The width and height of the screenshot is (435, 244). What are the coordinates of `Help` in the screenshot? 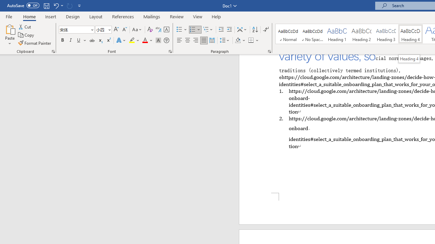 It's located at (216, 16).